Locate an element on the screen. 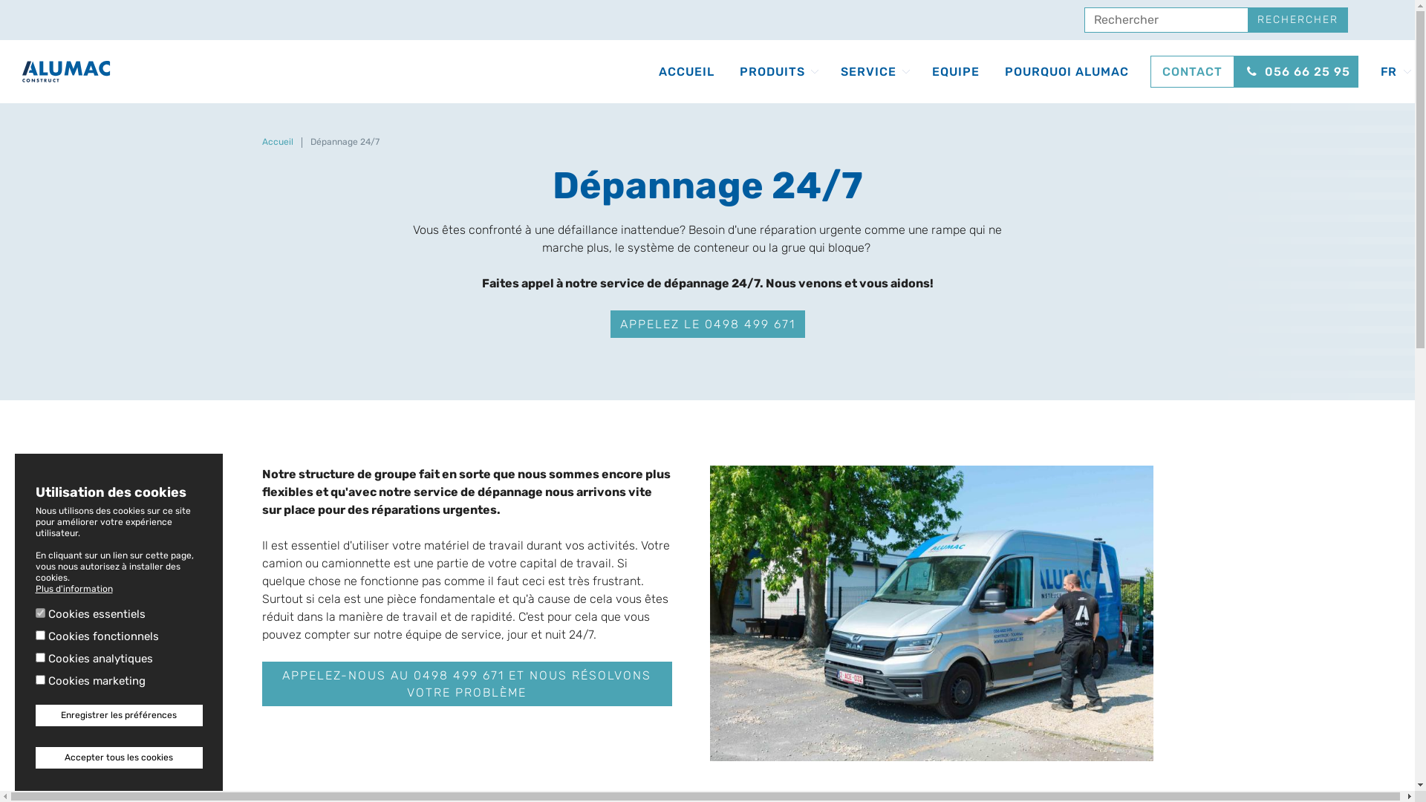 The image size is (1426, 802). POURQUOI ALUMAC is located at coordinates (1067, 71).